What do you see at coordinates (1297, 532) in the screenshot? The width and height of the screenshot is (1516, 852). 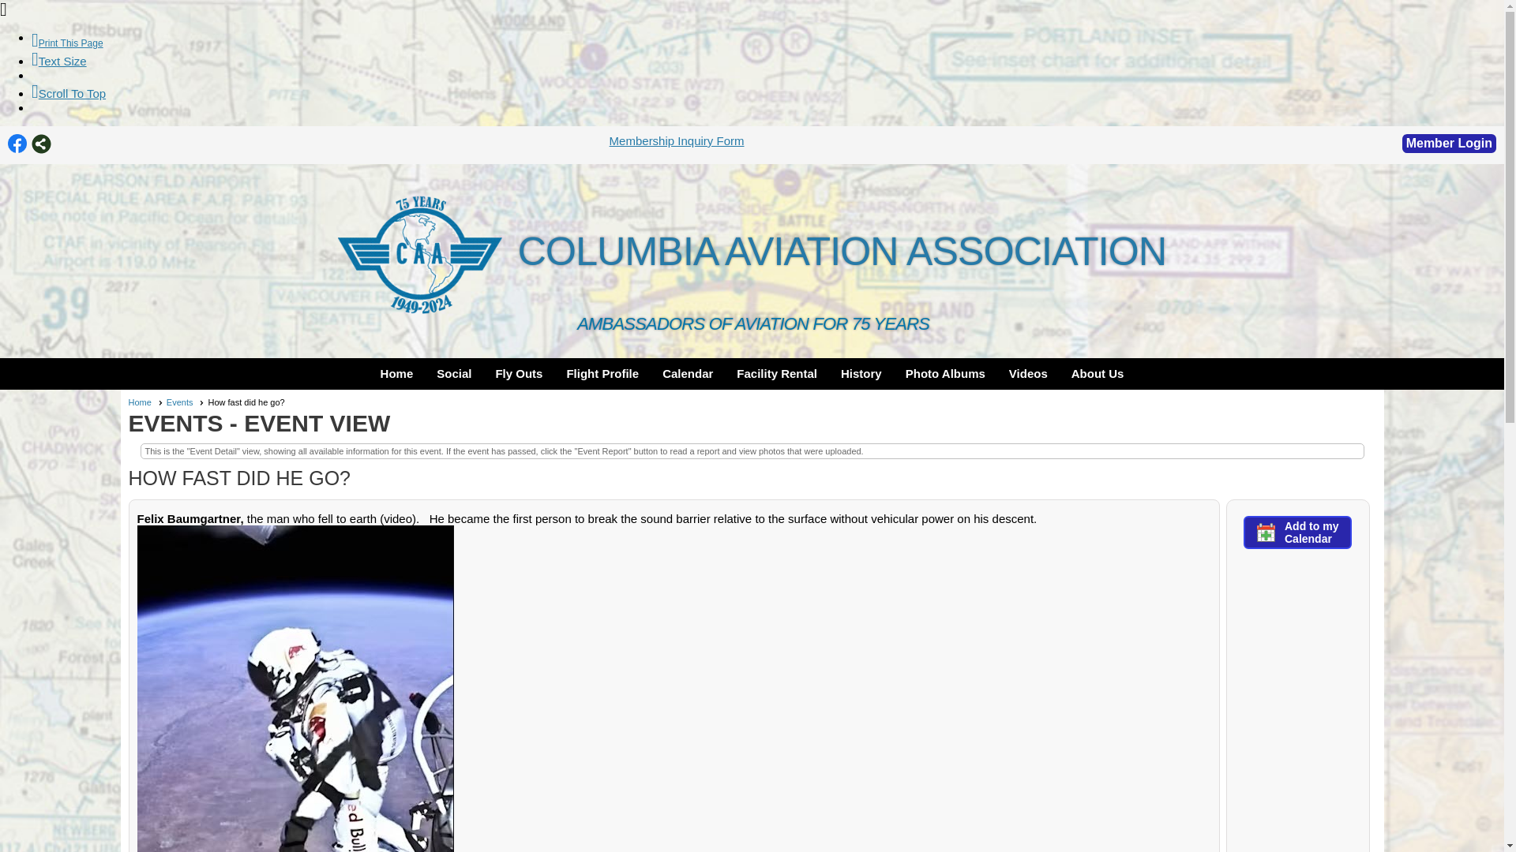 I see `Add to my Calendar` at bounding box center [1297, 532].